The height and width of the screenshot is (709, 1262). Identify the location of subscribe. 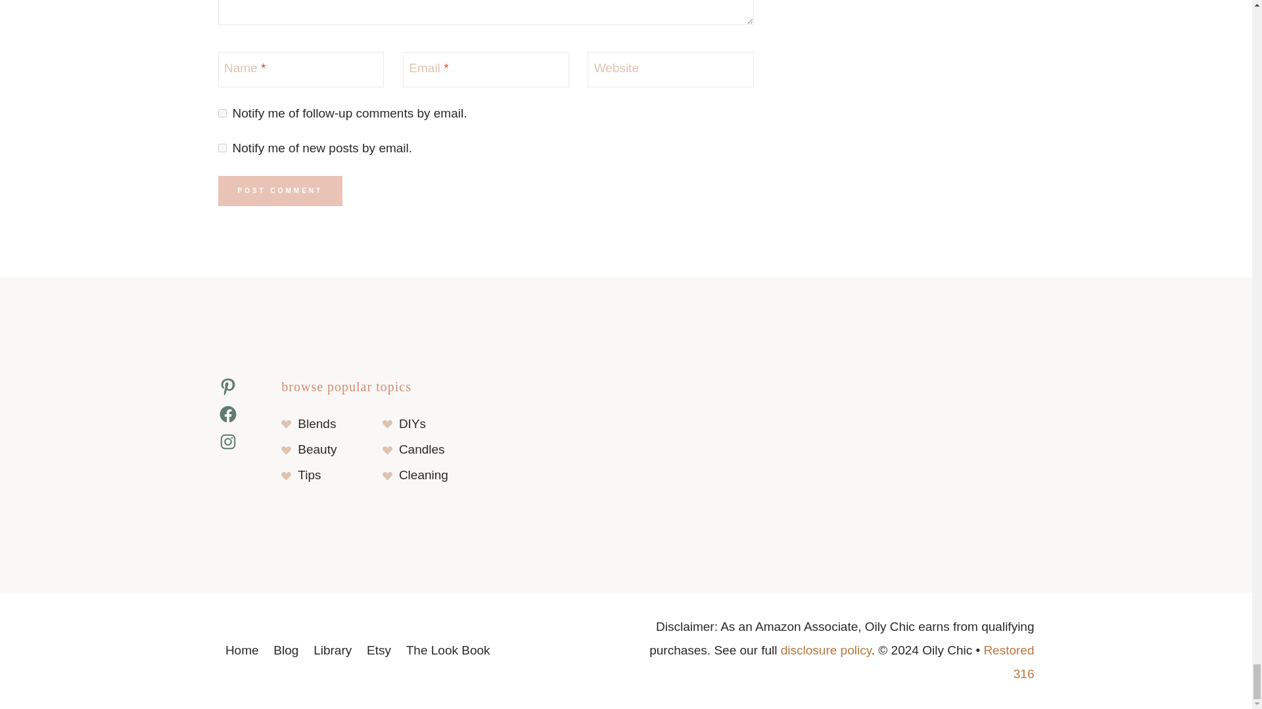
(222, 113).